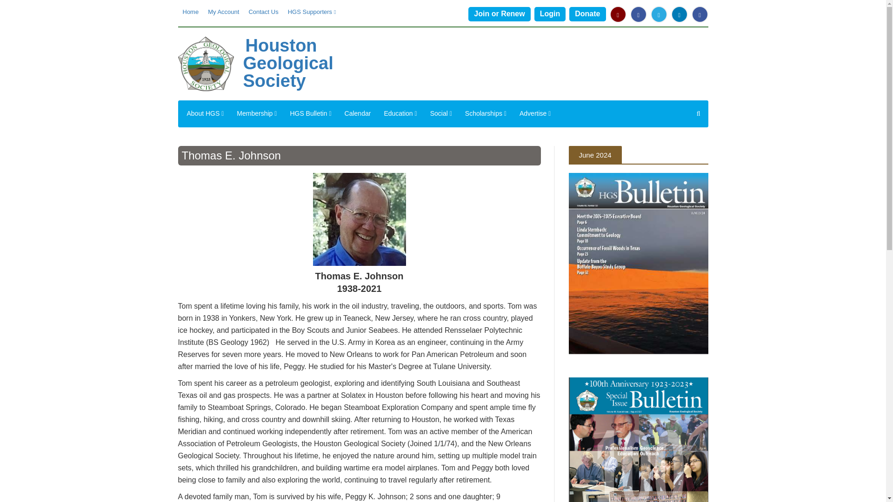 The height and width of the screenshot is (502, 893). What do you see at coordinates (312, 12) in the screenshot?
I see `HGS Supporters` at bounding box center [312, 12].